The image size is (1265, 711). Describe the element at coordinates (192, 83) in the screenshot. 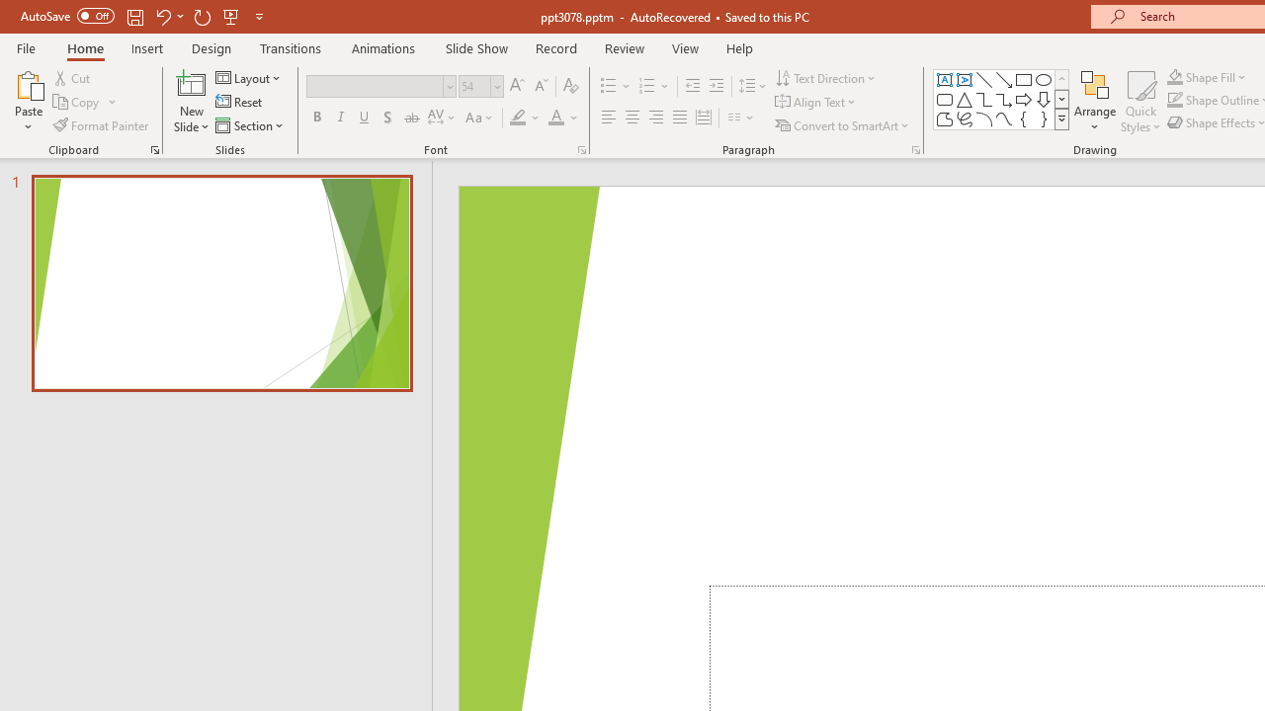

I see `New Slide` at that location.